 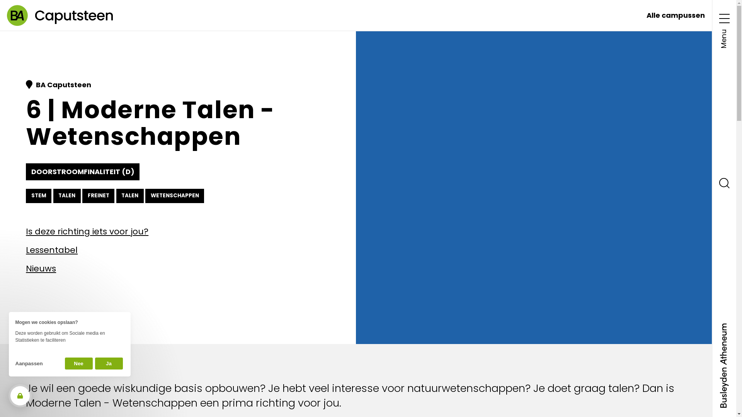 What do you see at coordinates (178, 269) in the screenshot?
I see `Nieuws` at bounding box center [178, 269].